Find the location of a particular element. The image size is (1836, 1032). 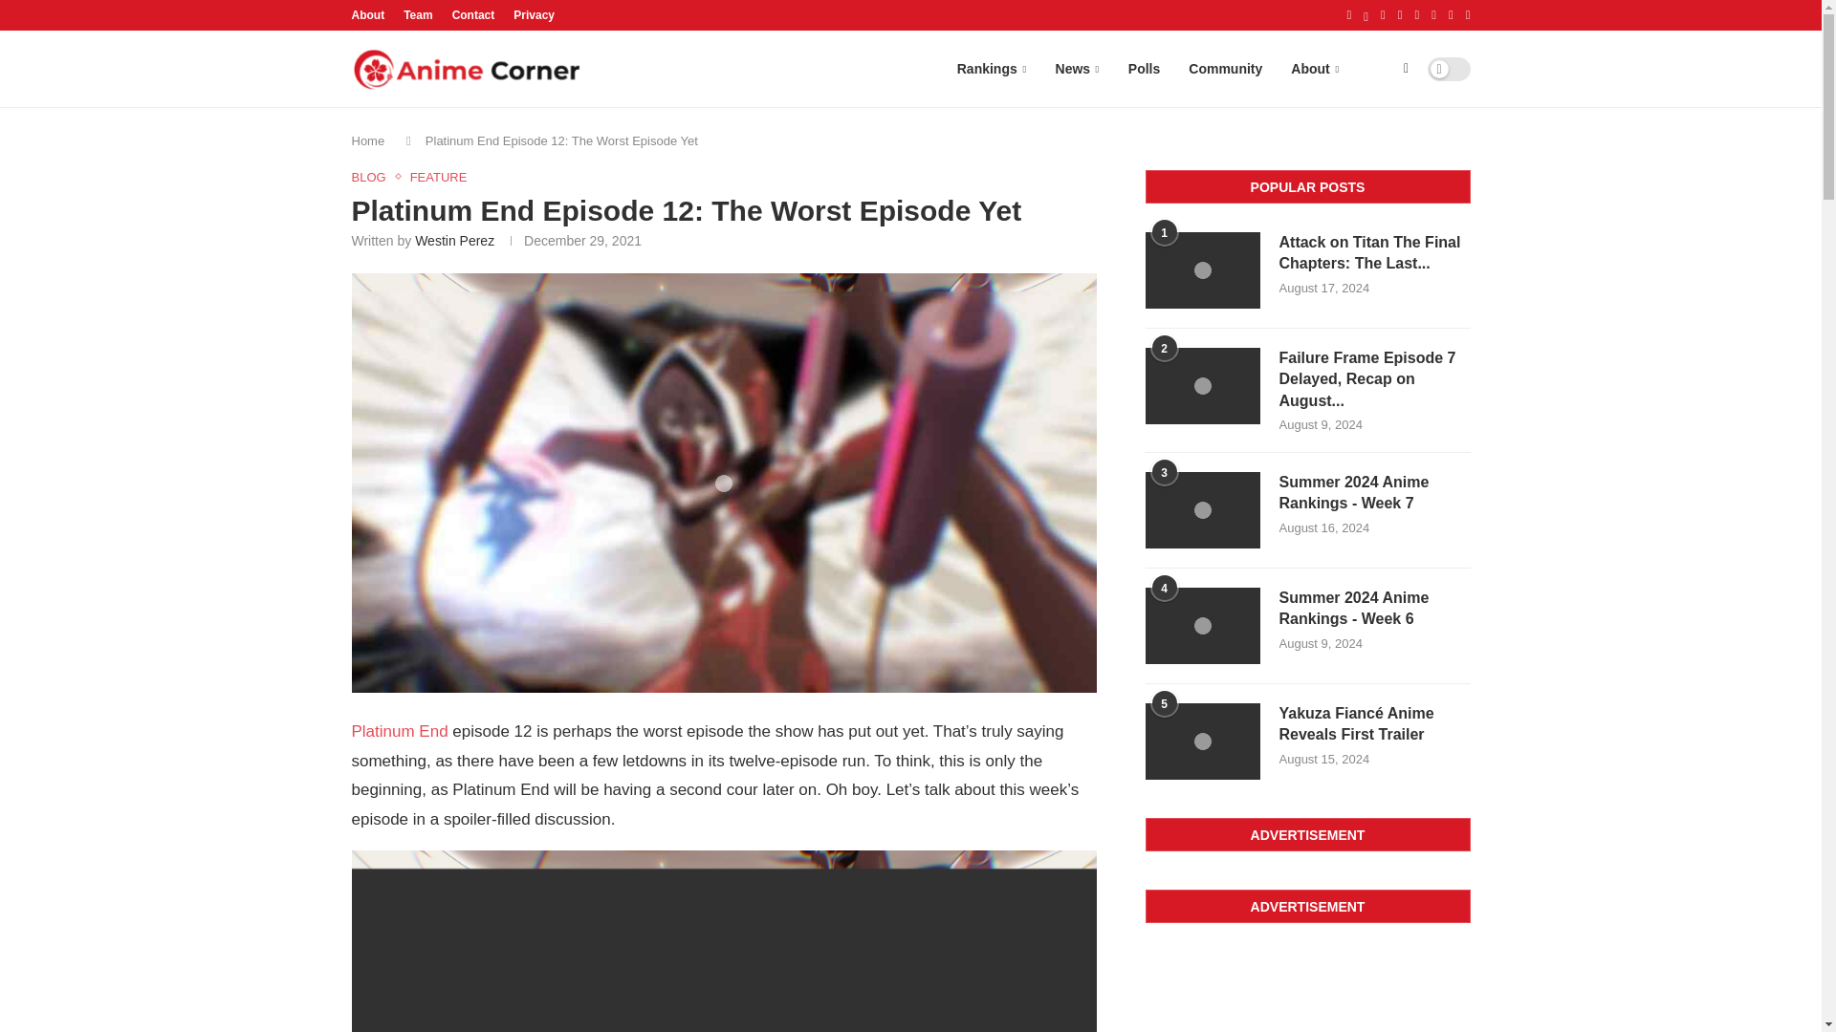

About is located at coordinates (1314, 69).